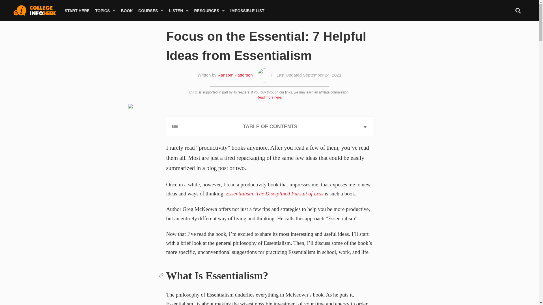 The image size is (543, 305). I want to click on LISTEN, so click(176, 11).